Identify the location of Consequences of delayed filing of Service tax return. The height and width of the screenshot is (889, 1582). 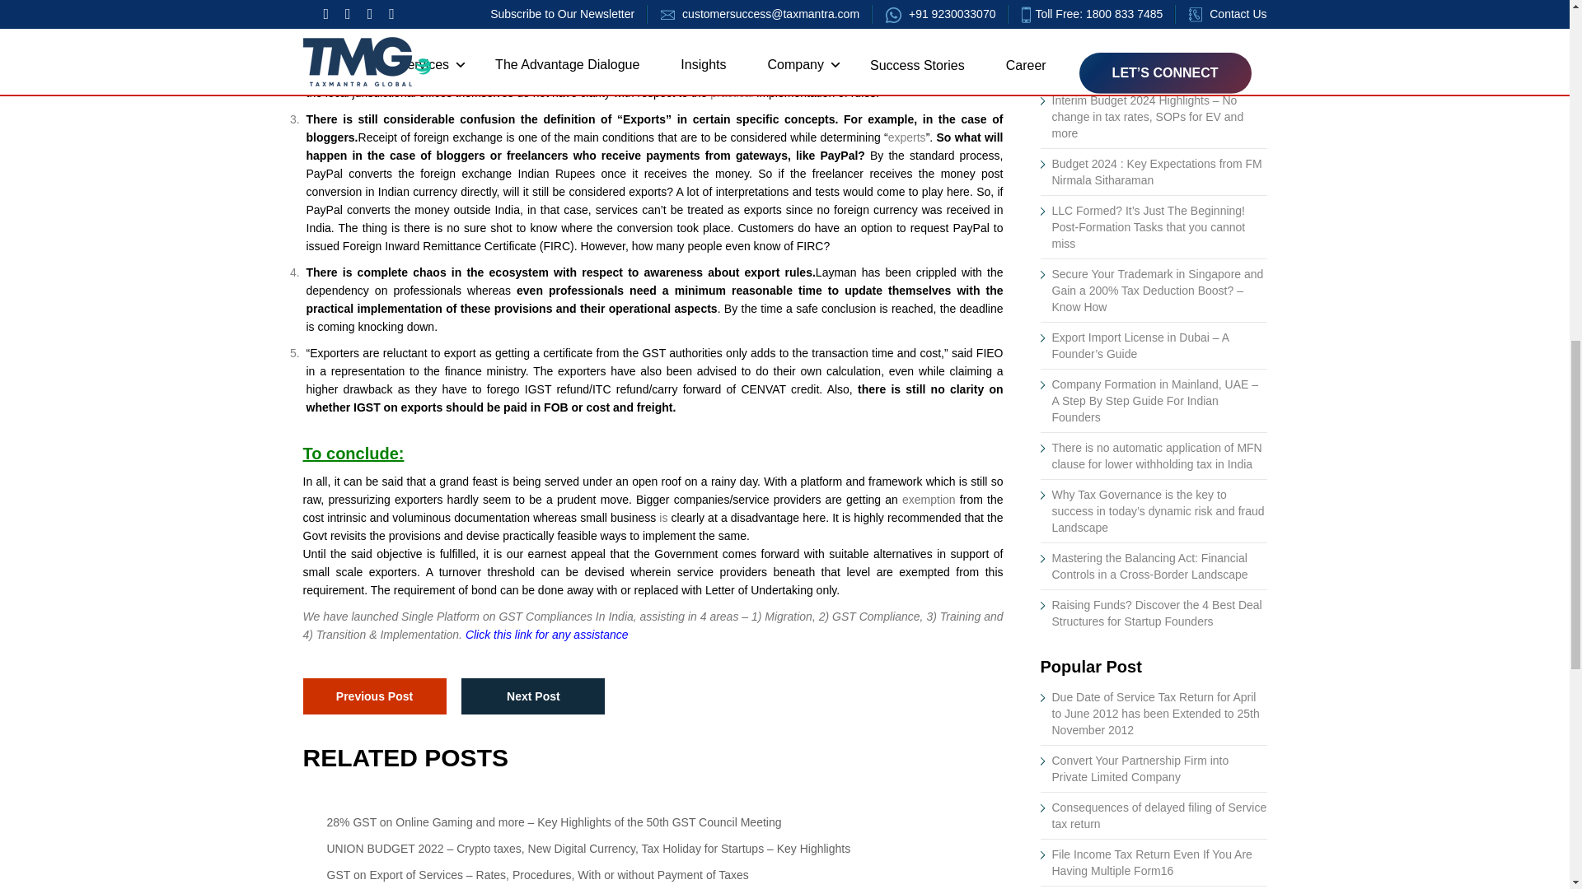
(1158, 815).